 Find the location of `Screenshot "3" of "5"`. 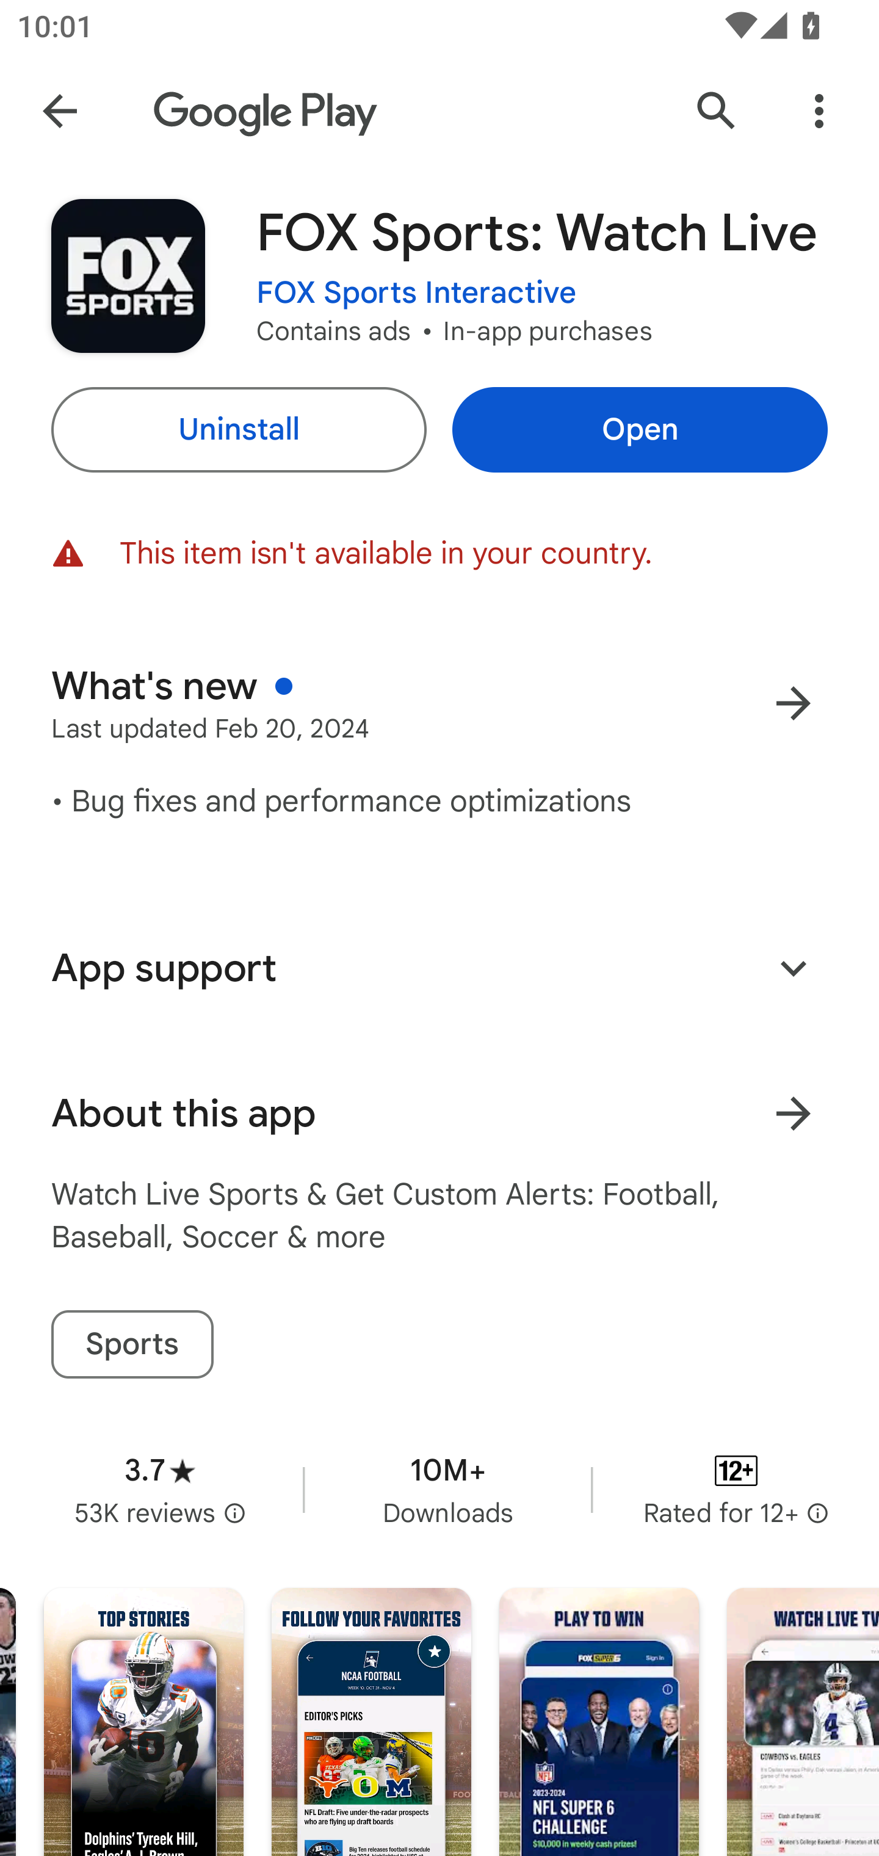

Screenshot "3" of "5" is located at coordinates (598, 1722).